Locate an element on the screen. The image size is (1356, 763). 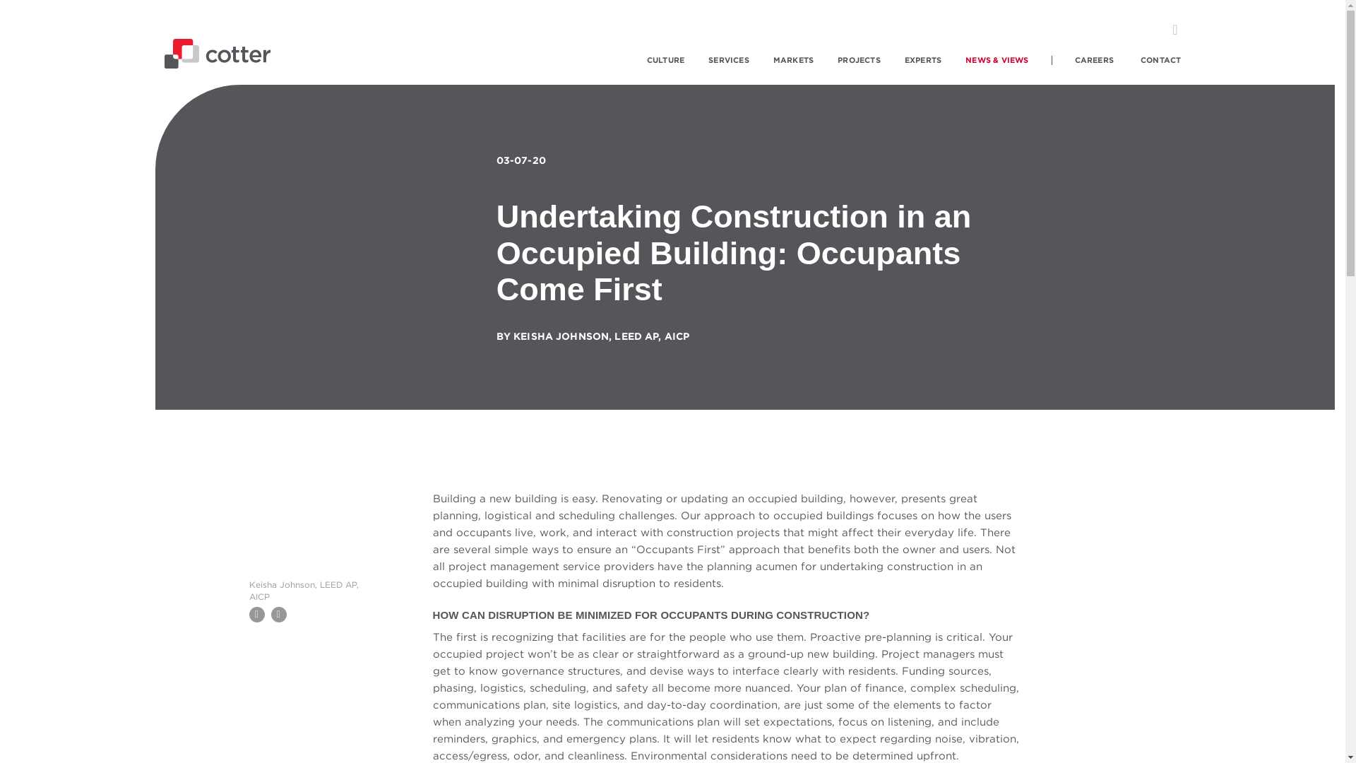
CAREERS is located at coordinates (1094, 59).